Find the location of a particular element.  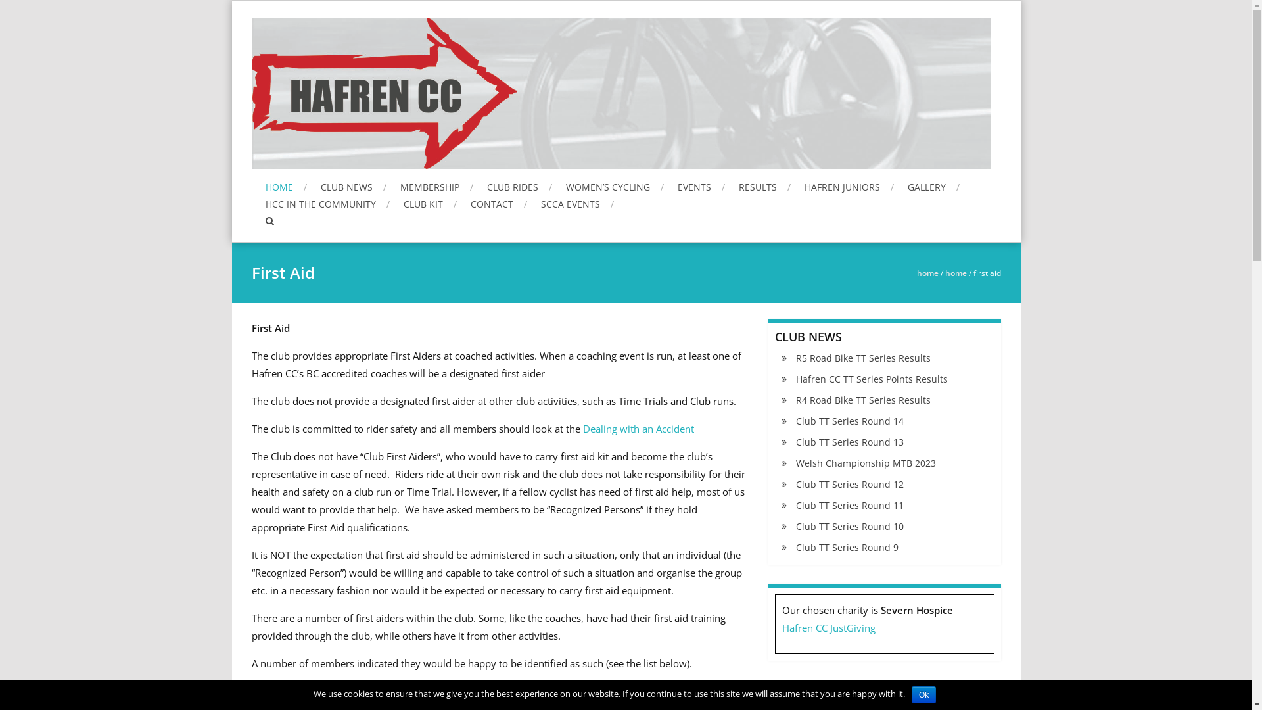

Club TT Series Round 10 is located at coordinates (843, 526).